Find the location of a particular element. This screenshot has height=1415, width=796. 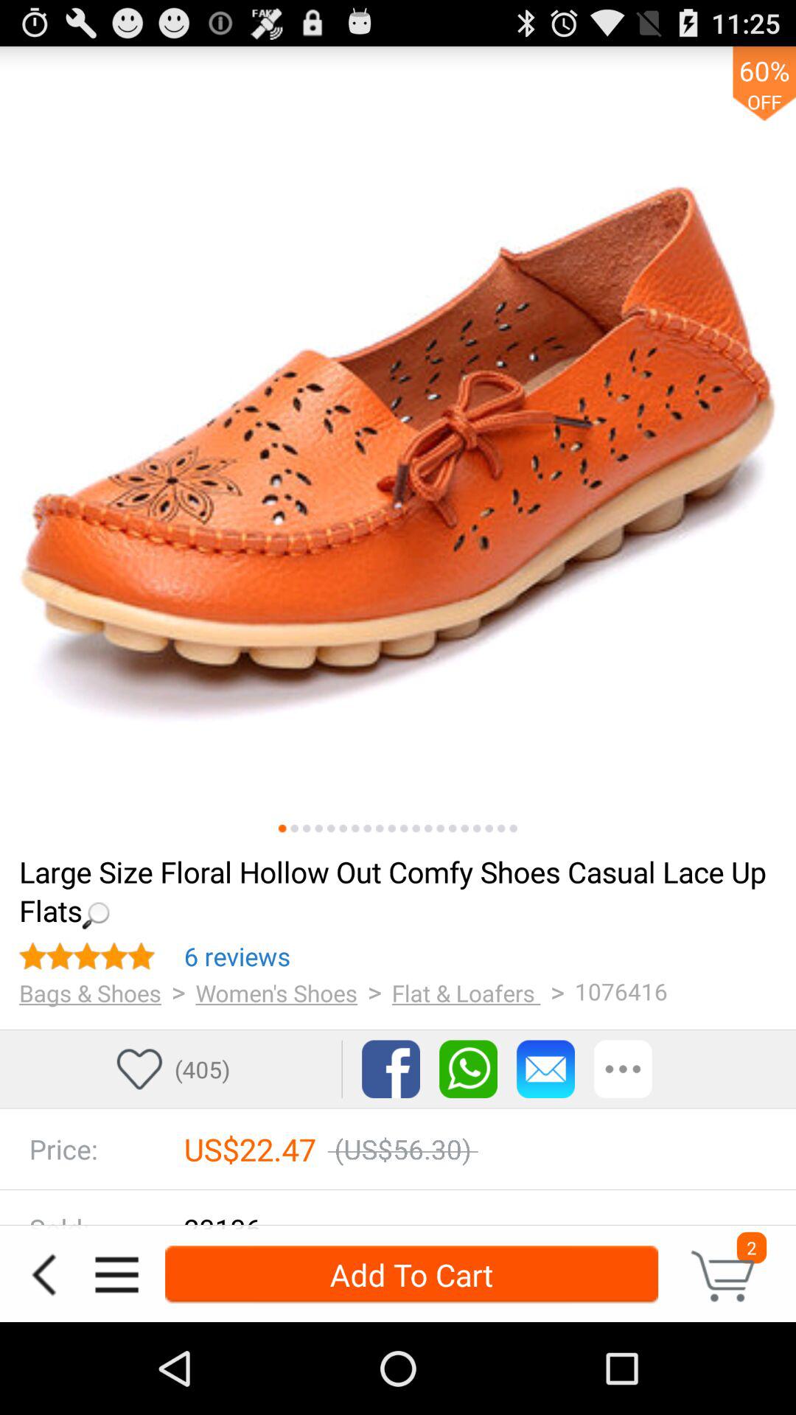

select image is located at coordinates (307, 828).